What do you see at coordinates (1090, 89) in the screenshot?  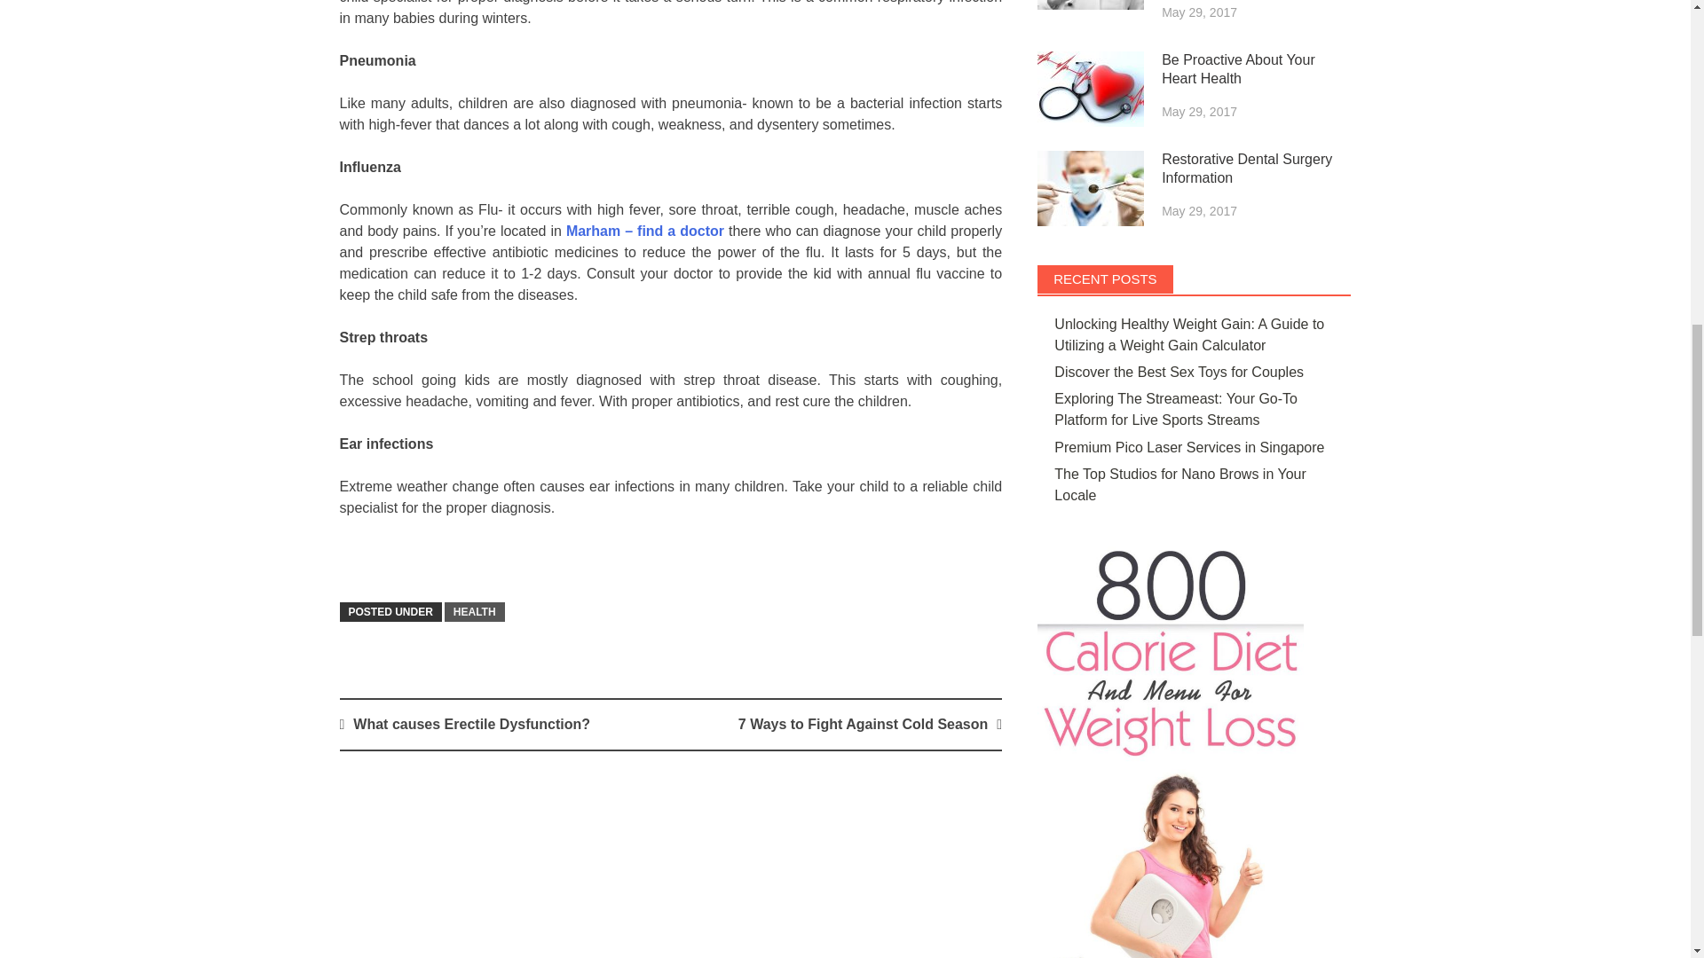 I see `Be Proactive About Your Heart Health` at bounding box center [1090, 89].